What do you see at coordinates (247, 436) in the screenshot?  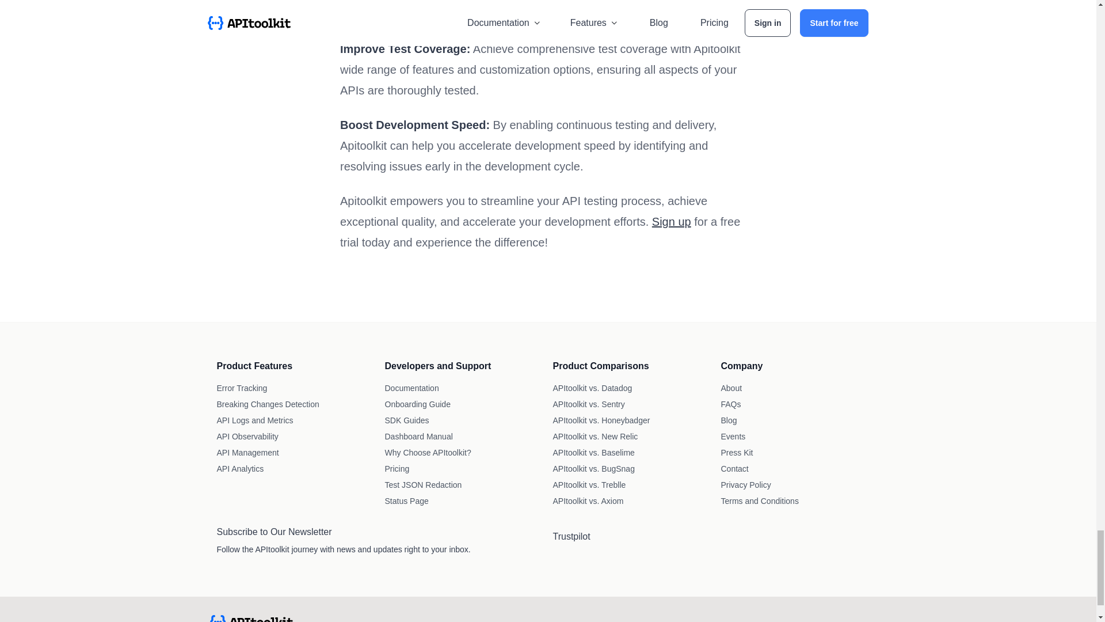 I see `API Observability` at bounding box center [247, 436].